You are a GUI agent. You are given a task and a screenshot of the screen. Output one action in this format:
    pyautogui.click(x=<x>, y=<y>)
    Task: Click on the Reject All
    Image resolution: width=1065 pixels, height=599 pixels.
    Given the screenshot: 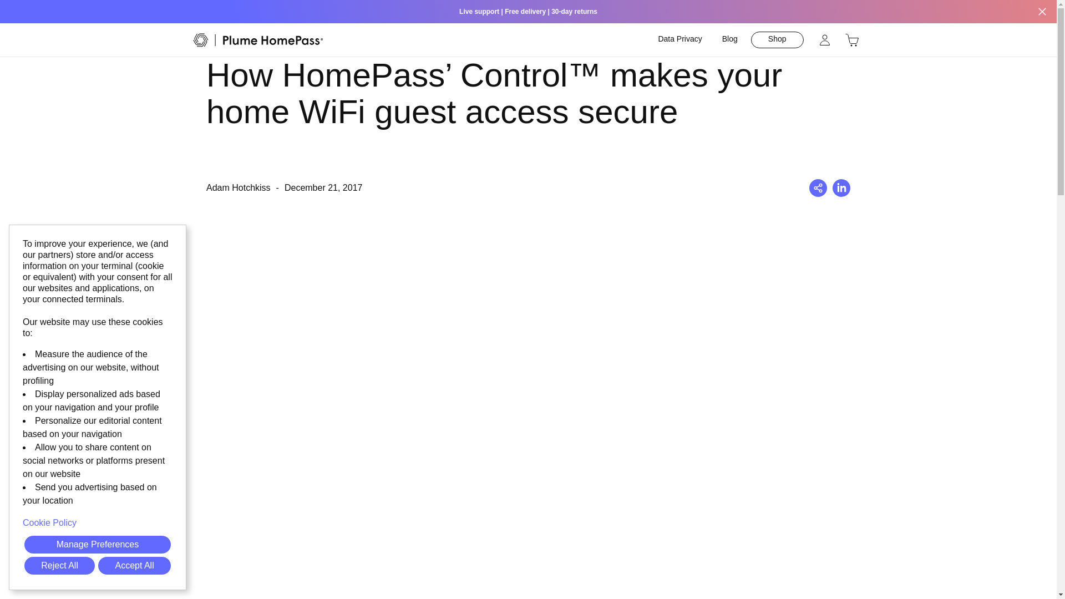 What is the action you would take?
    pyautogui.click(x=59, y=566)
    